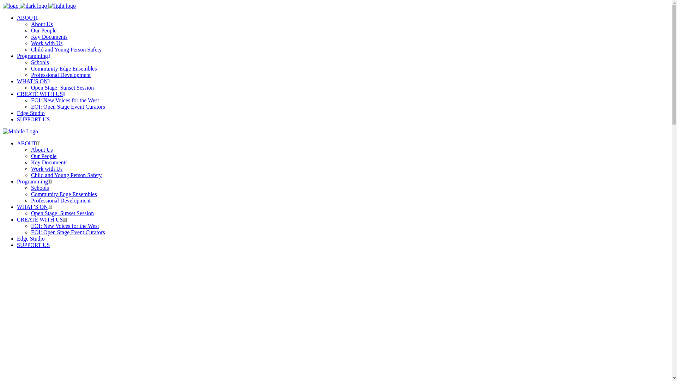 The height and width of the screenshot is (381, 677). I want to click on Community Edge Ensembles, so click(64, 194).